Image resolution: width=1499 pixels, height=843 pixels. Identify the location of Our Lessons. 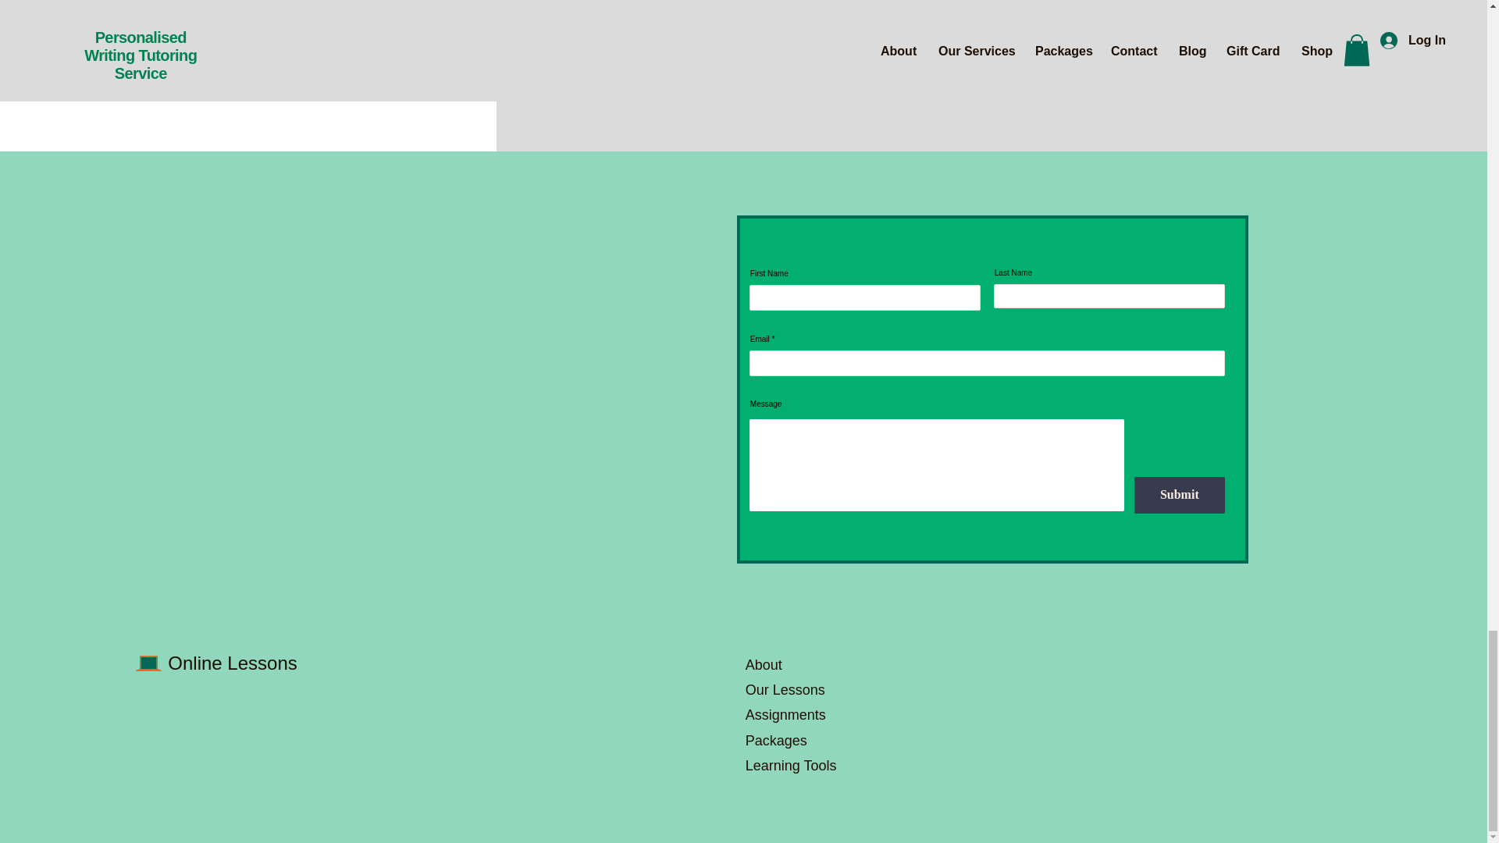
(785, 690).